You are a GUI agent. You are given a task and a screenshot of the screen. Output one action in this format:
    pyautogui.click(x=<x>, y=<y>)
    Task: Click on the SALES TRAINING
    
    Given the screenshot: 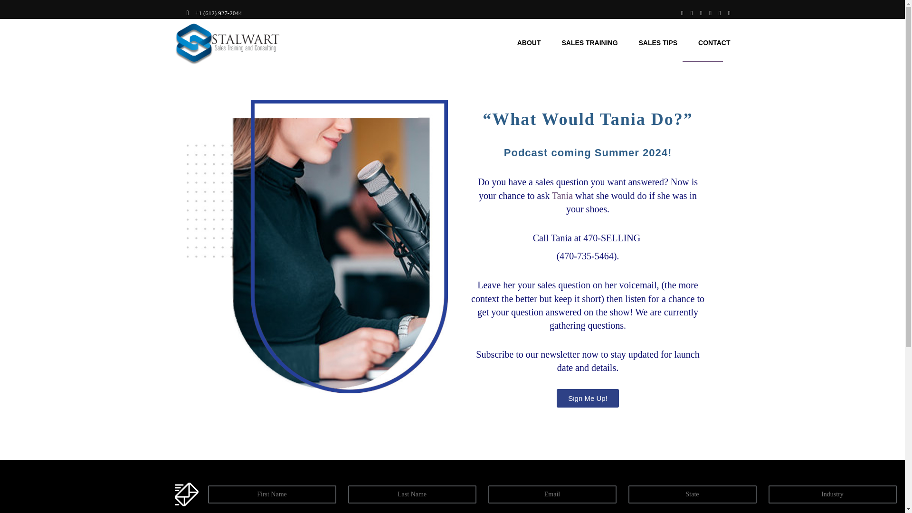 What is the action you would take?
    pyautogui.click(x=589, y=43)
    